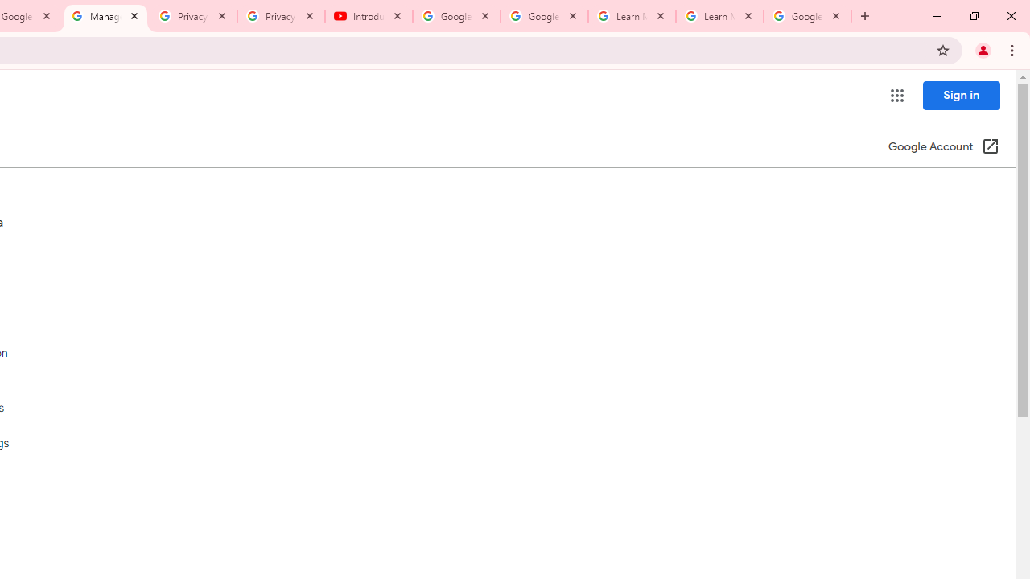 The image size is (1030, 579). Describe the element at coordinates (544, 16) in the screenshot. I see `Google Account Help` at that location.